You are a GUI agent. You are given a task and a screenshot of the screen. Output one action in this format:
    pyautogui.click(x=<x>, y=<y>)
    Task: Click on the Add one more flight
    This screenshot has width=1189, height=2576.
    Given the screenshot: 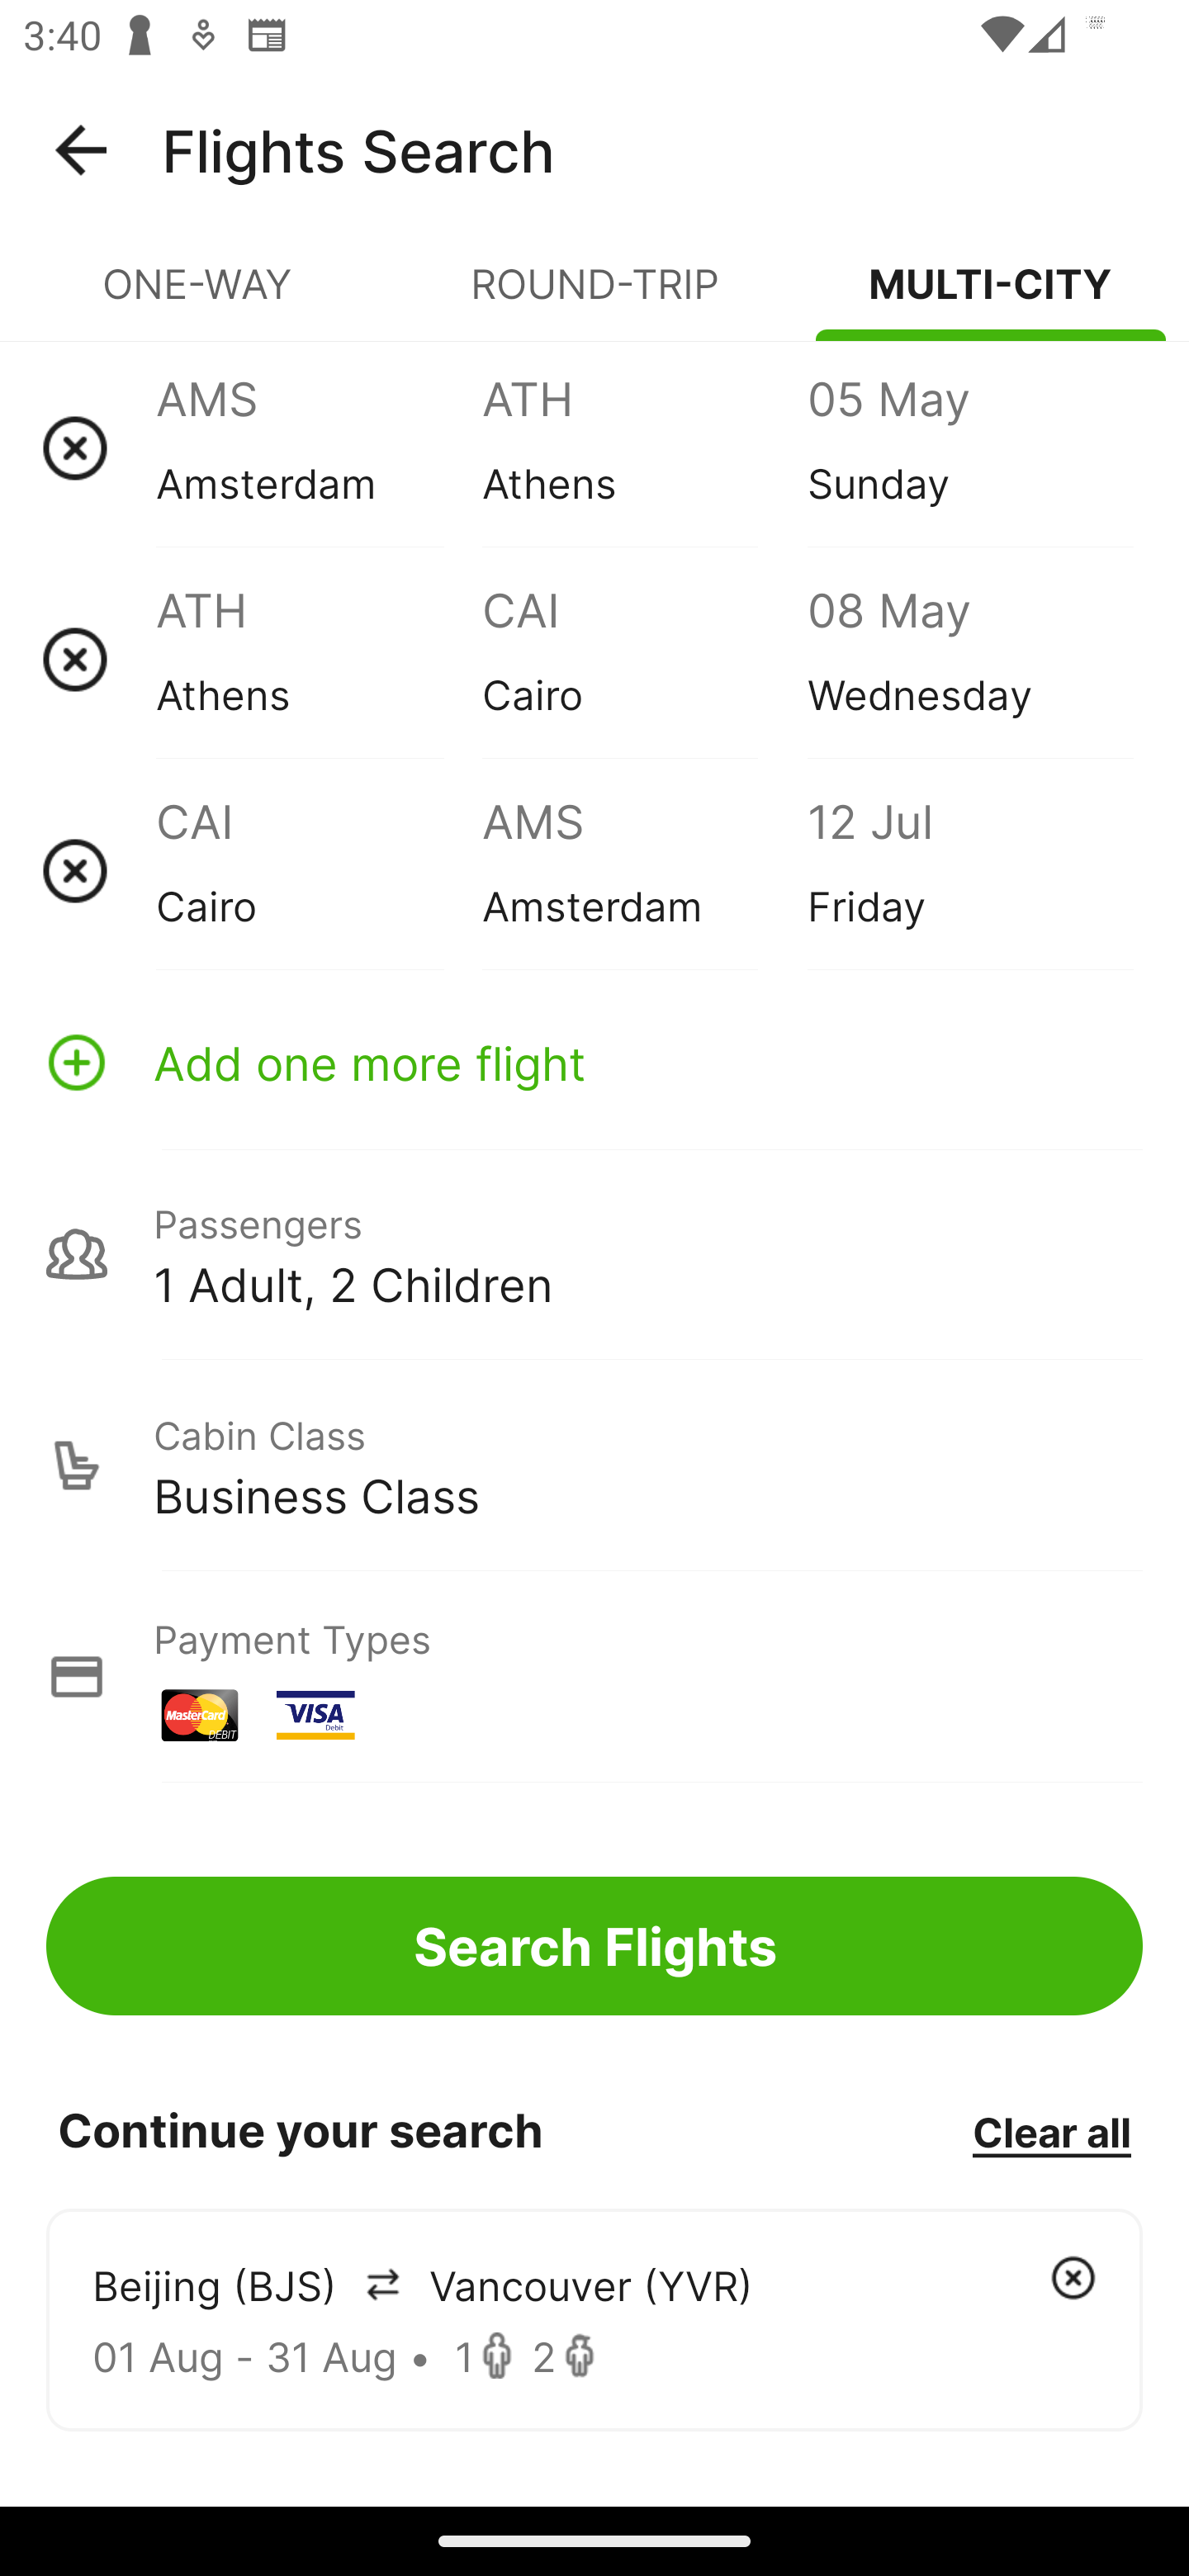 What is the action you would take?
    pyautogui.click(x=594, y=1062)
    